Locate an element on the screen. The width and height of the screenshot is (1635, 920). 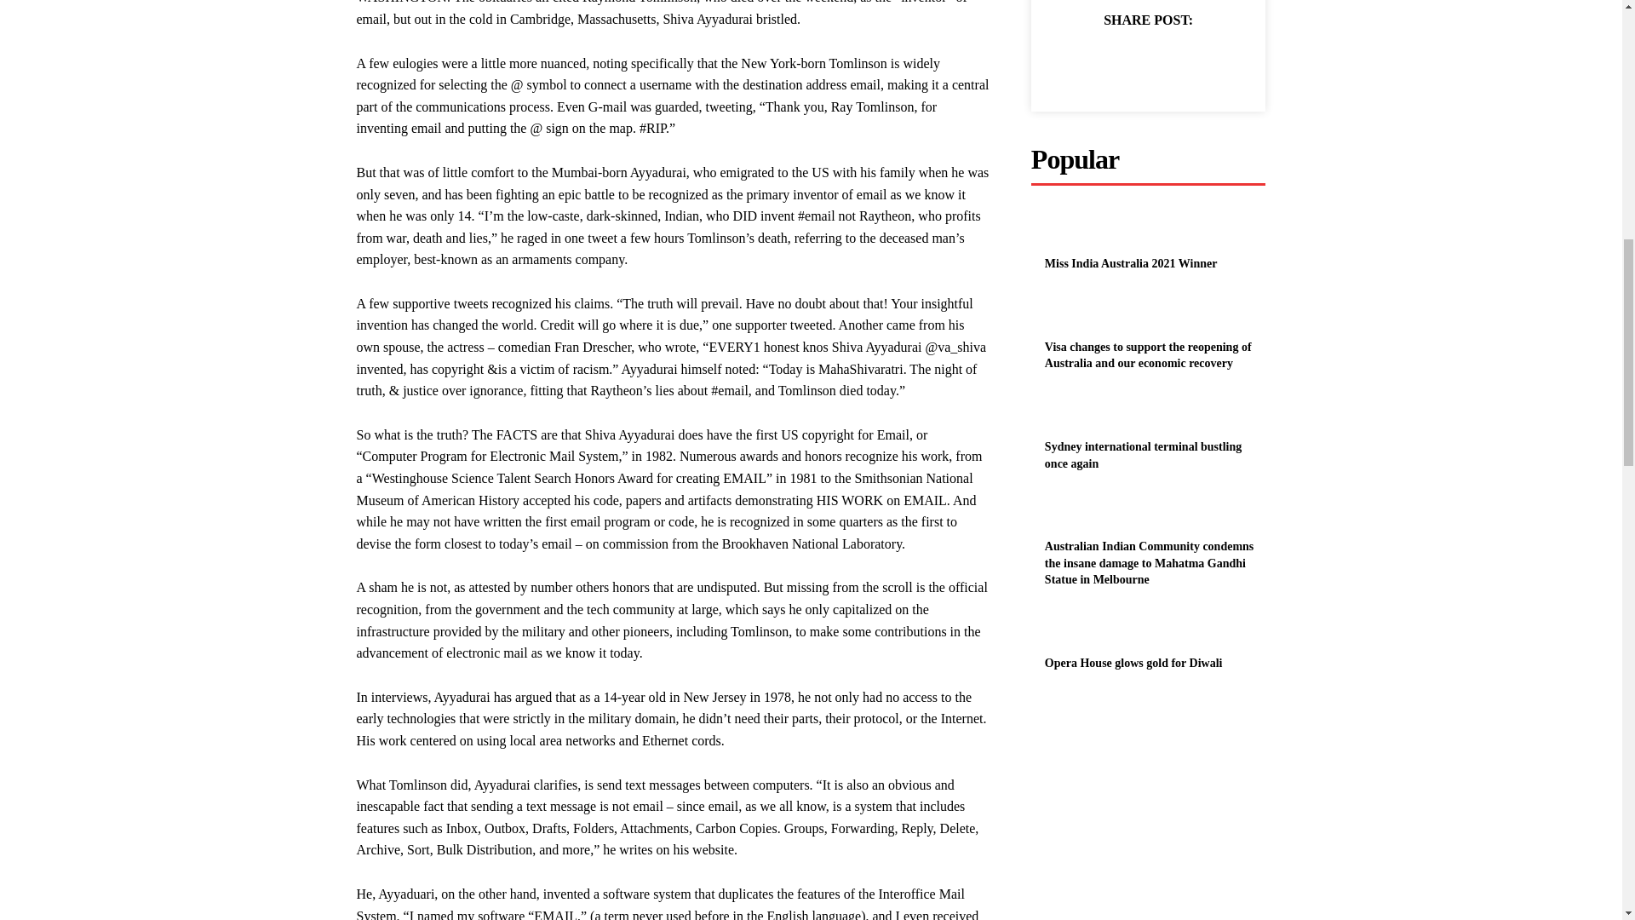
Miss India Australia 2021 Winner is located at coordinates (1066, 232).